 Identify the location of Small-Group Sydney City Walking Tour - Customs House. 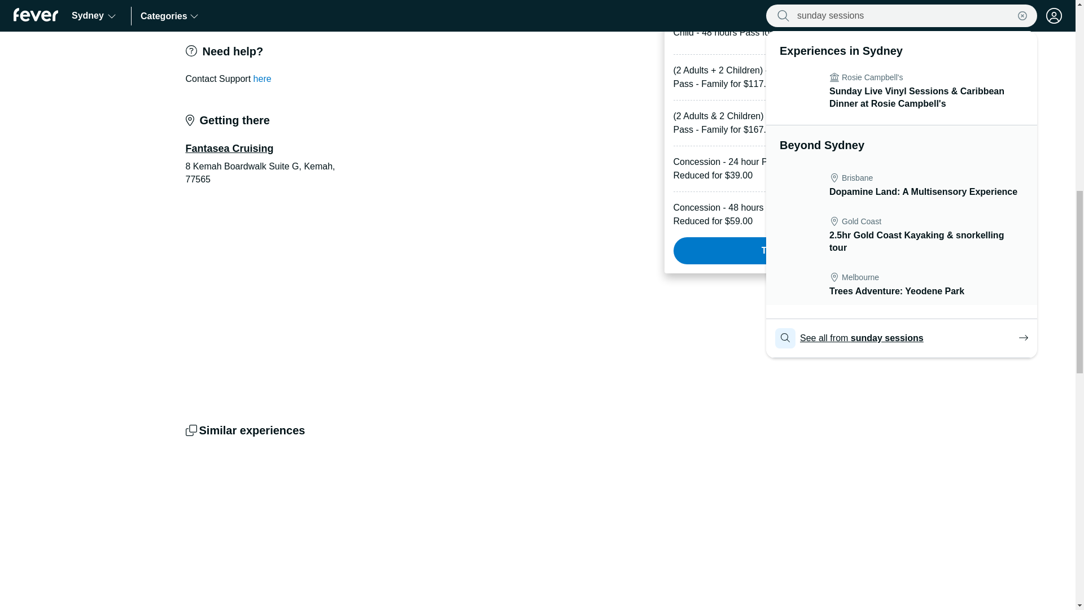
(627, 531).